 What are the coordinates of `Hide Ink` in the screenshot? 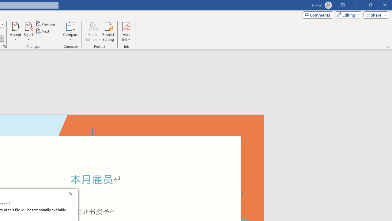 It's located at (126, 31).